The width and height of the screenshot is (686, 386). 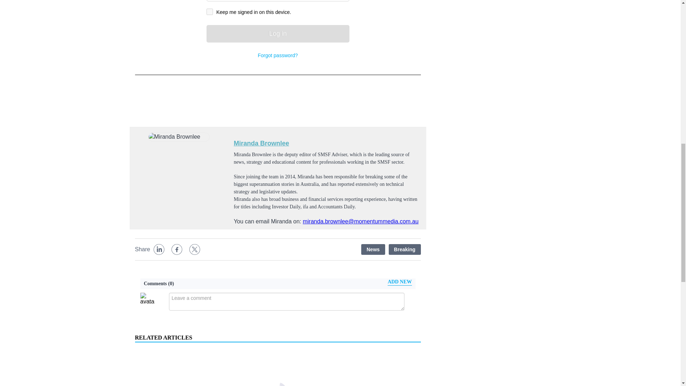 I want to click on on, so click(x=209, y=11).